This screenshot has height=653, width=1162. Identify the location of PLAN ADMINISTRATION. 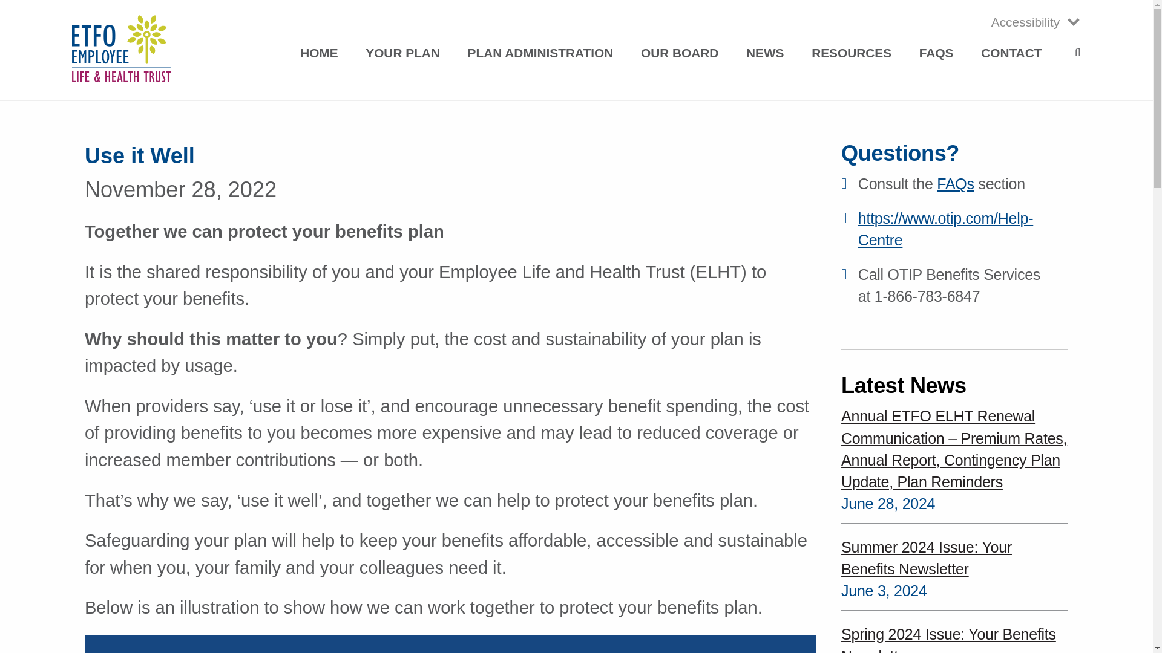
(540, 53).